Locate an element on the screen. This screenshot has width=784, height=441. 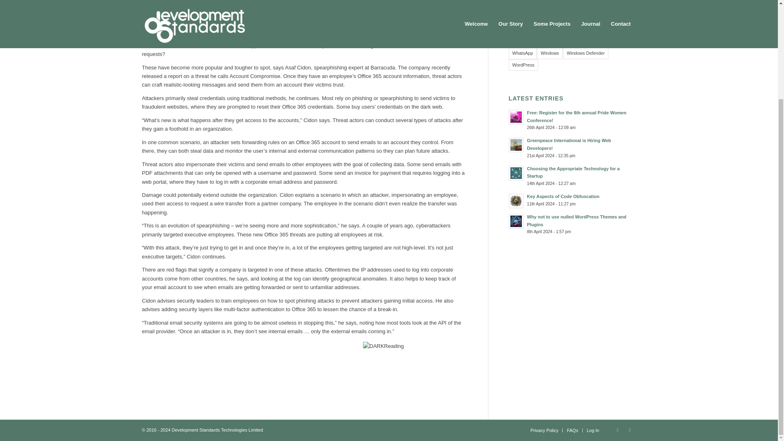
Facebook is located at coordinates (630, 430).